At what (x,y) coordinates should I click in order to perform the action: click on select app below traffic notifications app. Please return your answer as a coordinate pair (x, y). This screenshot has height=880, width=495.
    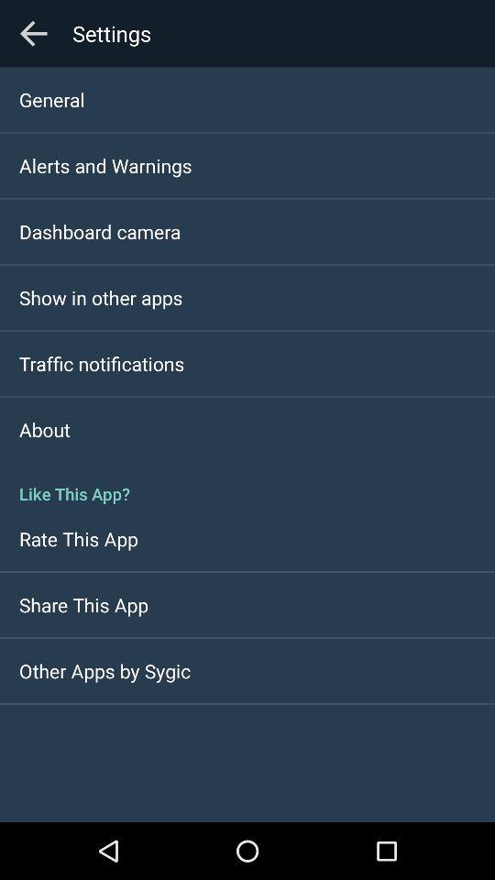
    Looking at the image, I should click on (44, 429).